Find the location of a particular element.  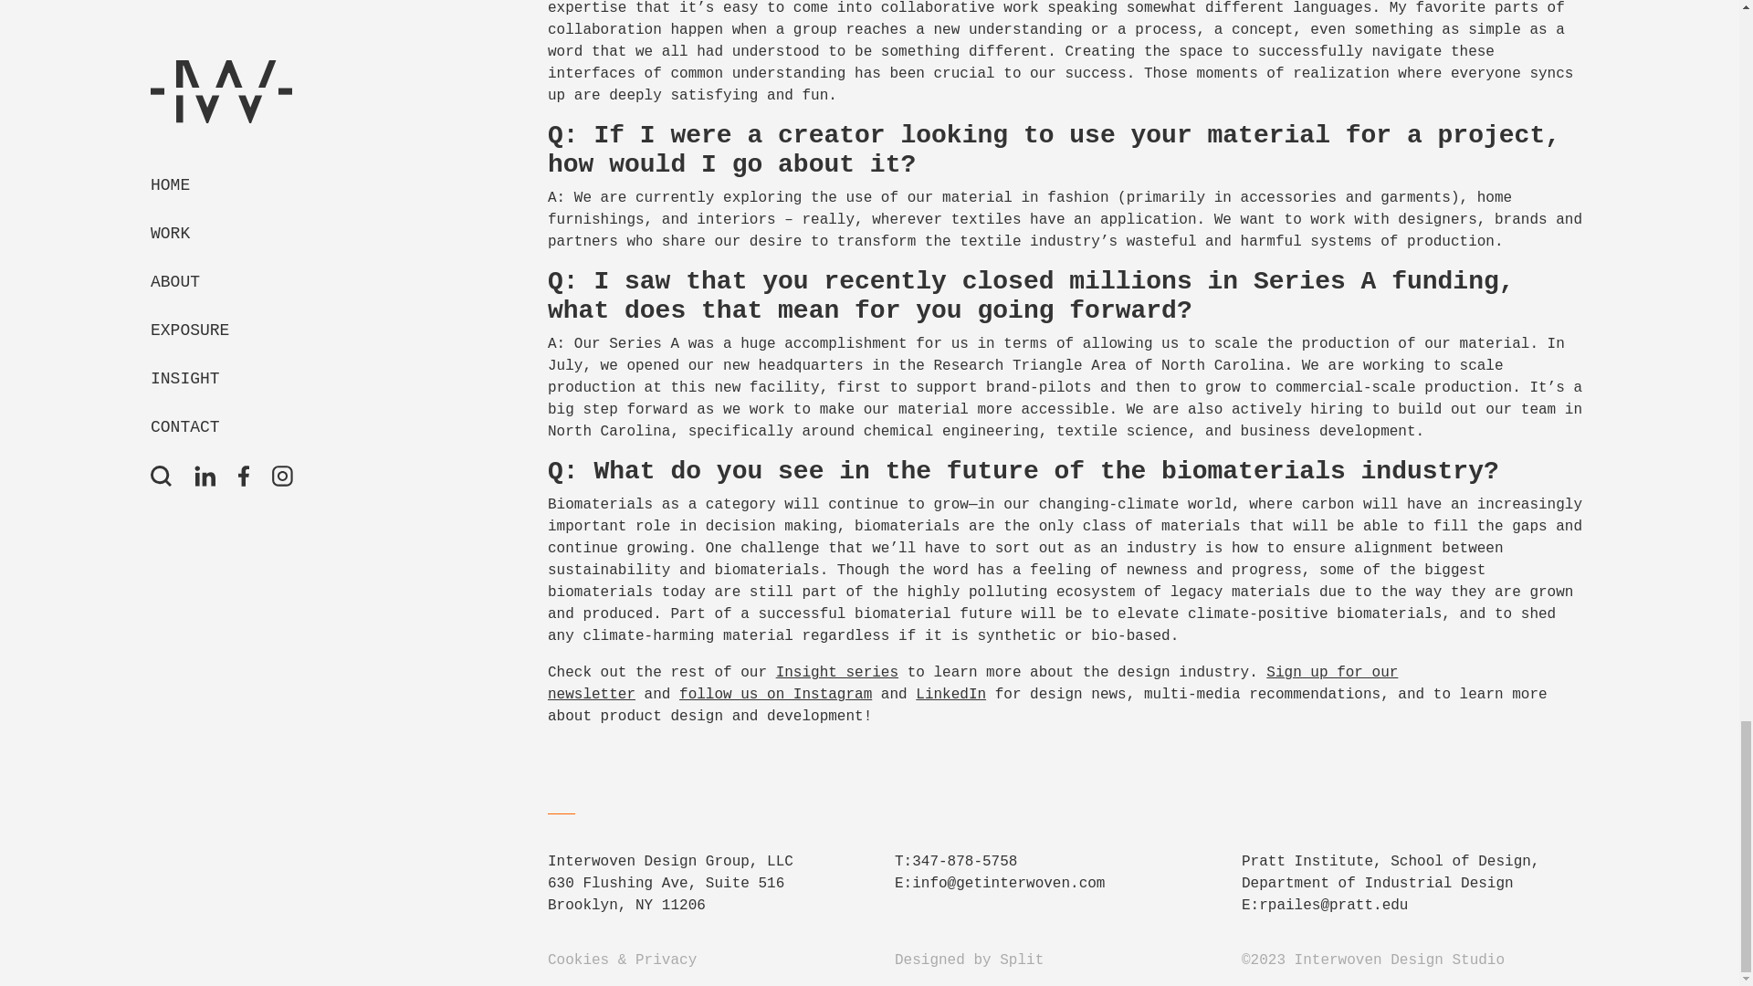

Split is located at coordinates (1021, 960).